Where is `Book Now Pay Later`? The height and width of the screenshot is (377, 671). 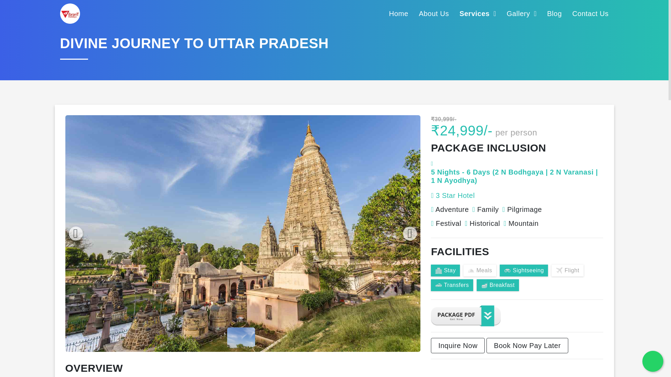 Book Now Pay Later is located at coordinates (527, 345).